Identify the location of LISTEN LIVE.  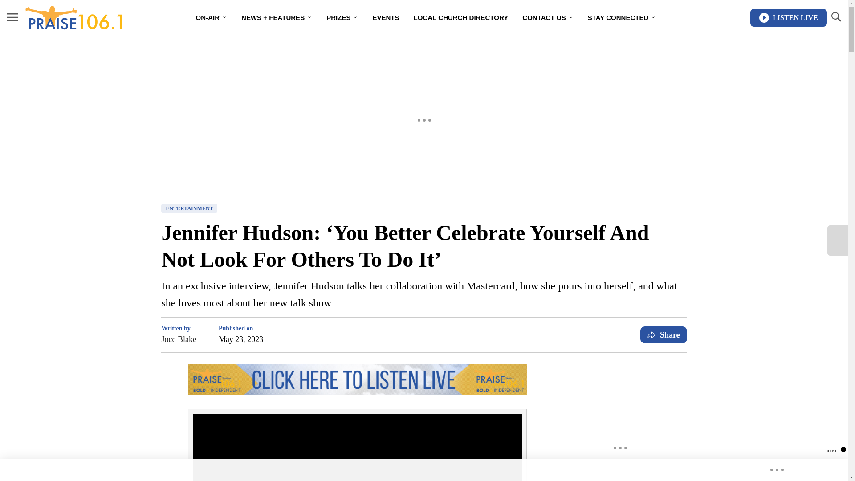
(788, 18).